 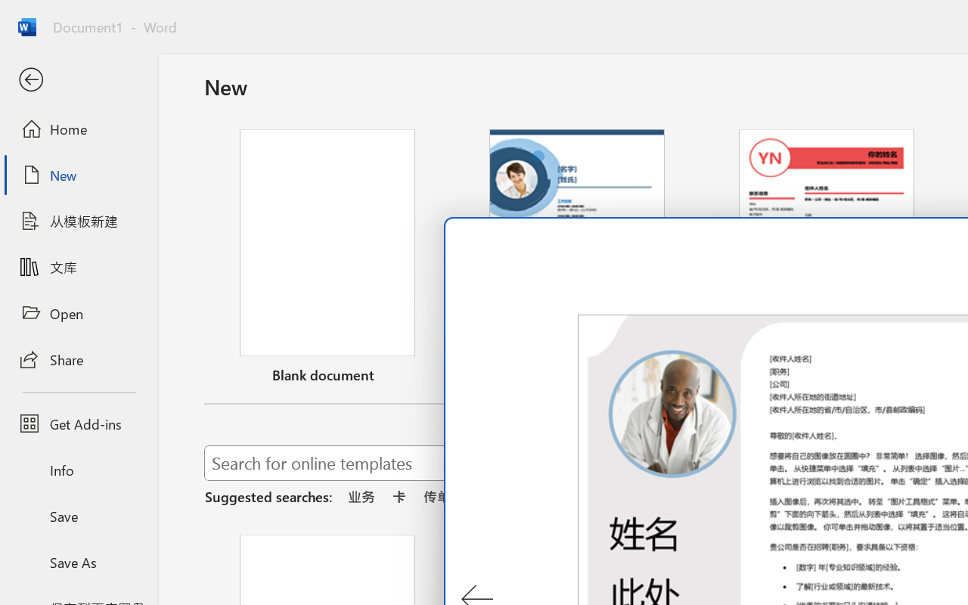 What do you see at coordinates (188, 100) in the screenshot?
I see `Games` at bounding box center [188, 100].